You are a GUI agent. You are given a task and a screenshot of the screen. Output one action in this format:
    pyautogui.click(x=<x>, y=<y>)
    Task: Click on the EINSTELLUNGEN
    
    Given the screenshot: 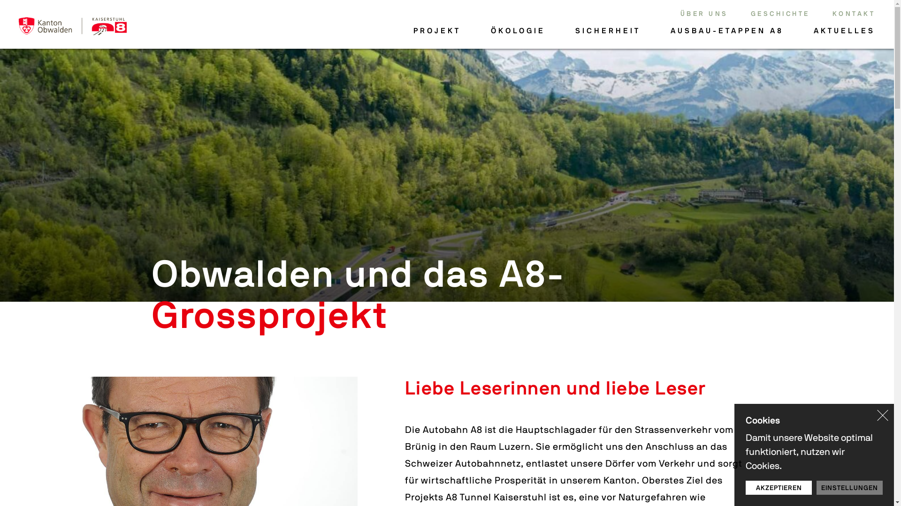 What is the action you would take?
    pyautogui.click(x=849, y=488)
    